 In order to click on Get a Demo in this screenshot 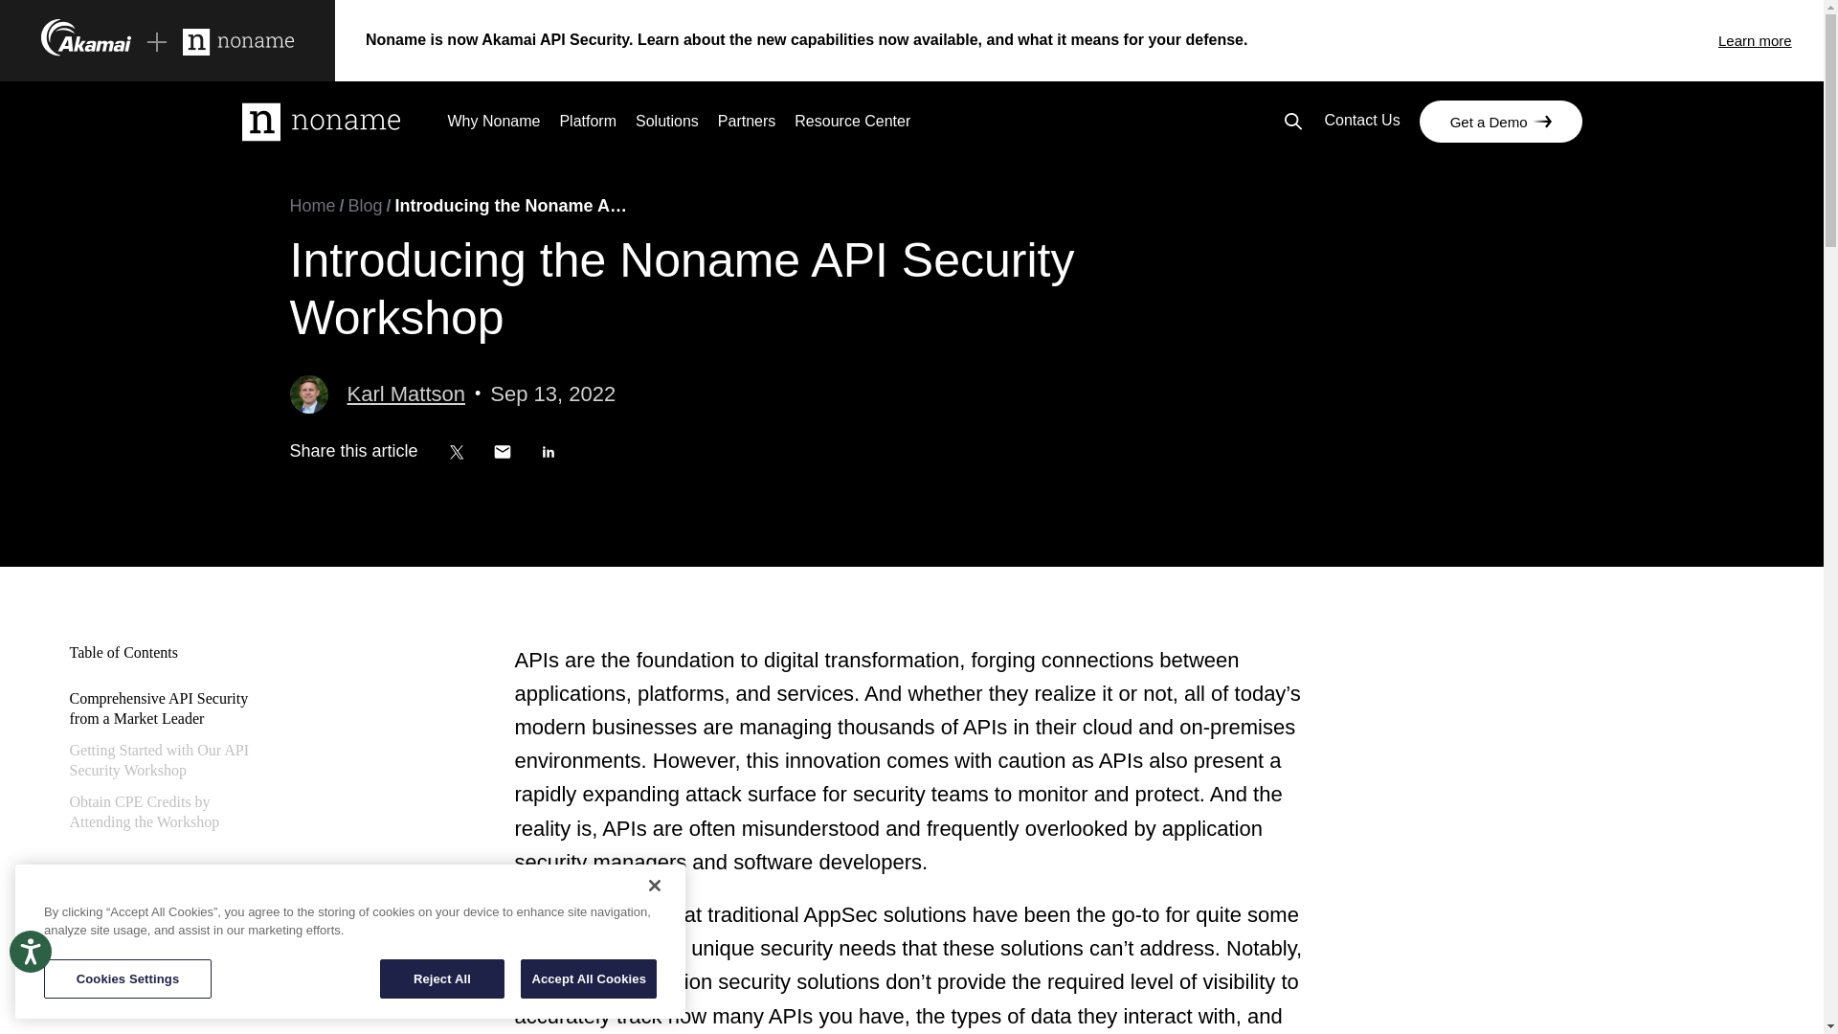, I will do `click(1501, 121)`.